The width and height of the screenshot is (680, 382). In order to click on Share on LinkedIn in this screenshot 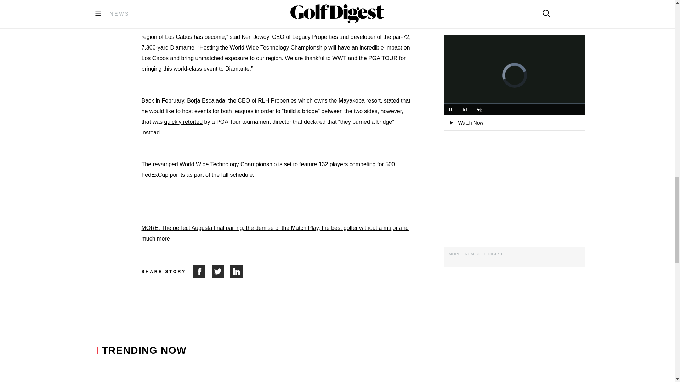, I will do `click(237, 271)`.